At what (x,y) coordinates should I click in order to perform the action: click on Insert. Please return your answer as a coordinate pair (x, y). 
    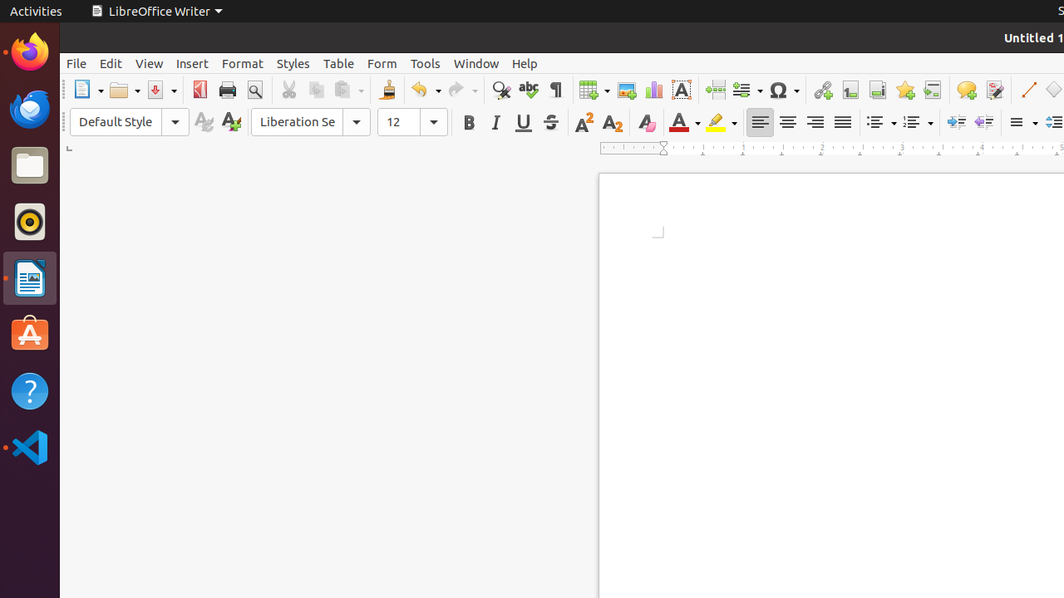
    Looking at the image, I should click on (193, 63).